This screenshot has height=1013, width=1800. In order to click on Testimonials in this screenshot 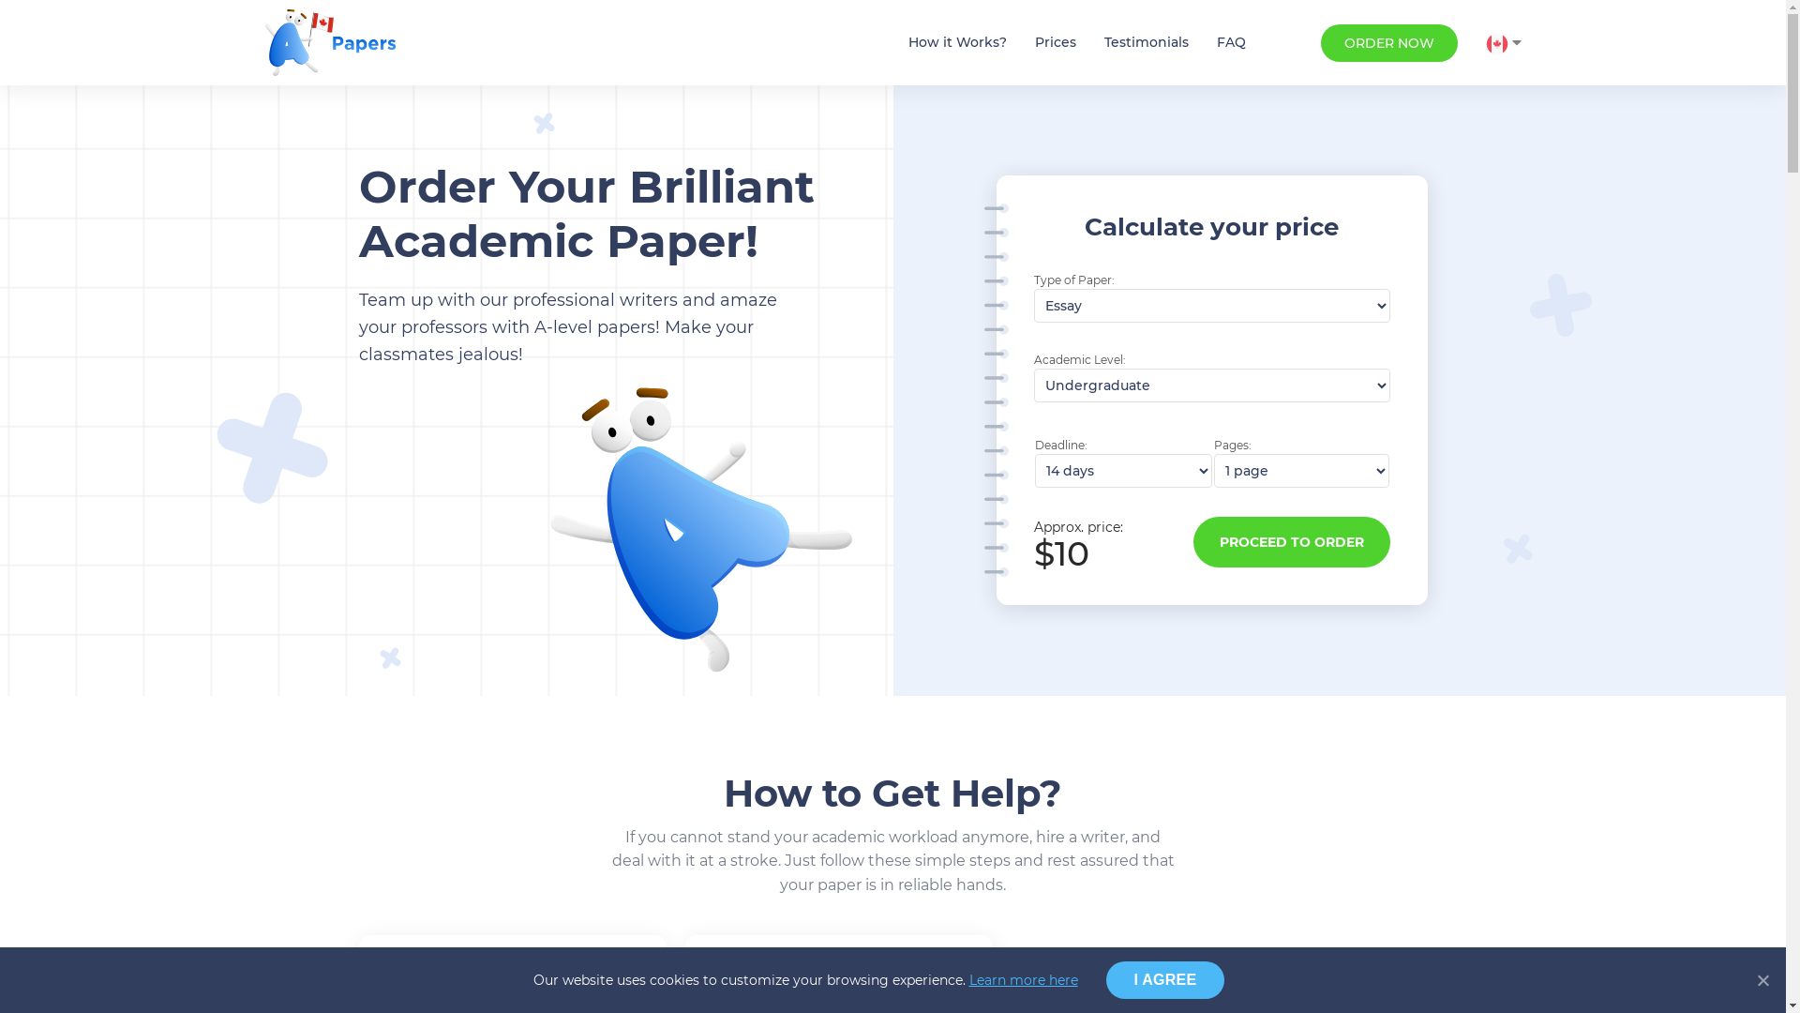, I will do `click(1147, 43)`.